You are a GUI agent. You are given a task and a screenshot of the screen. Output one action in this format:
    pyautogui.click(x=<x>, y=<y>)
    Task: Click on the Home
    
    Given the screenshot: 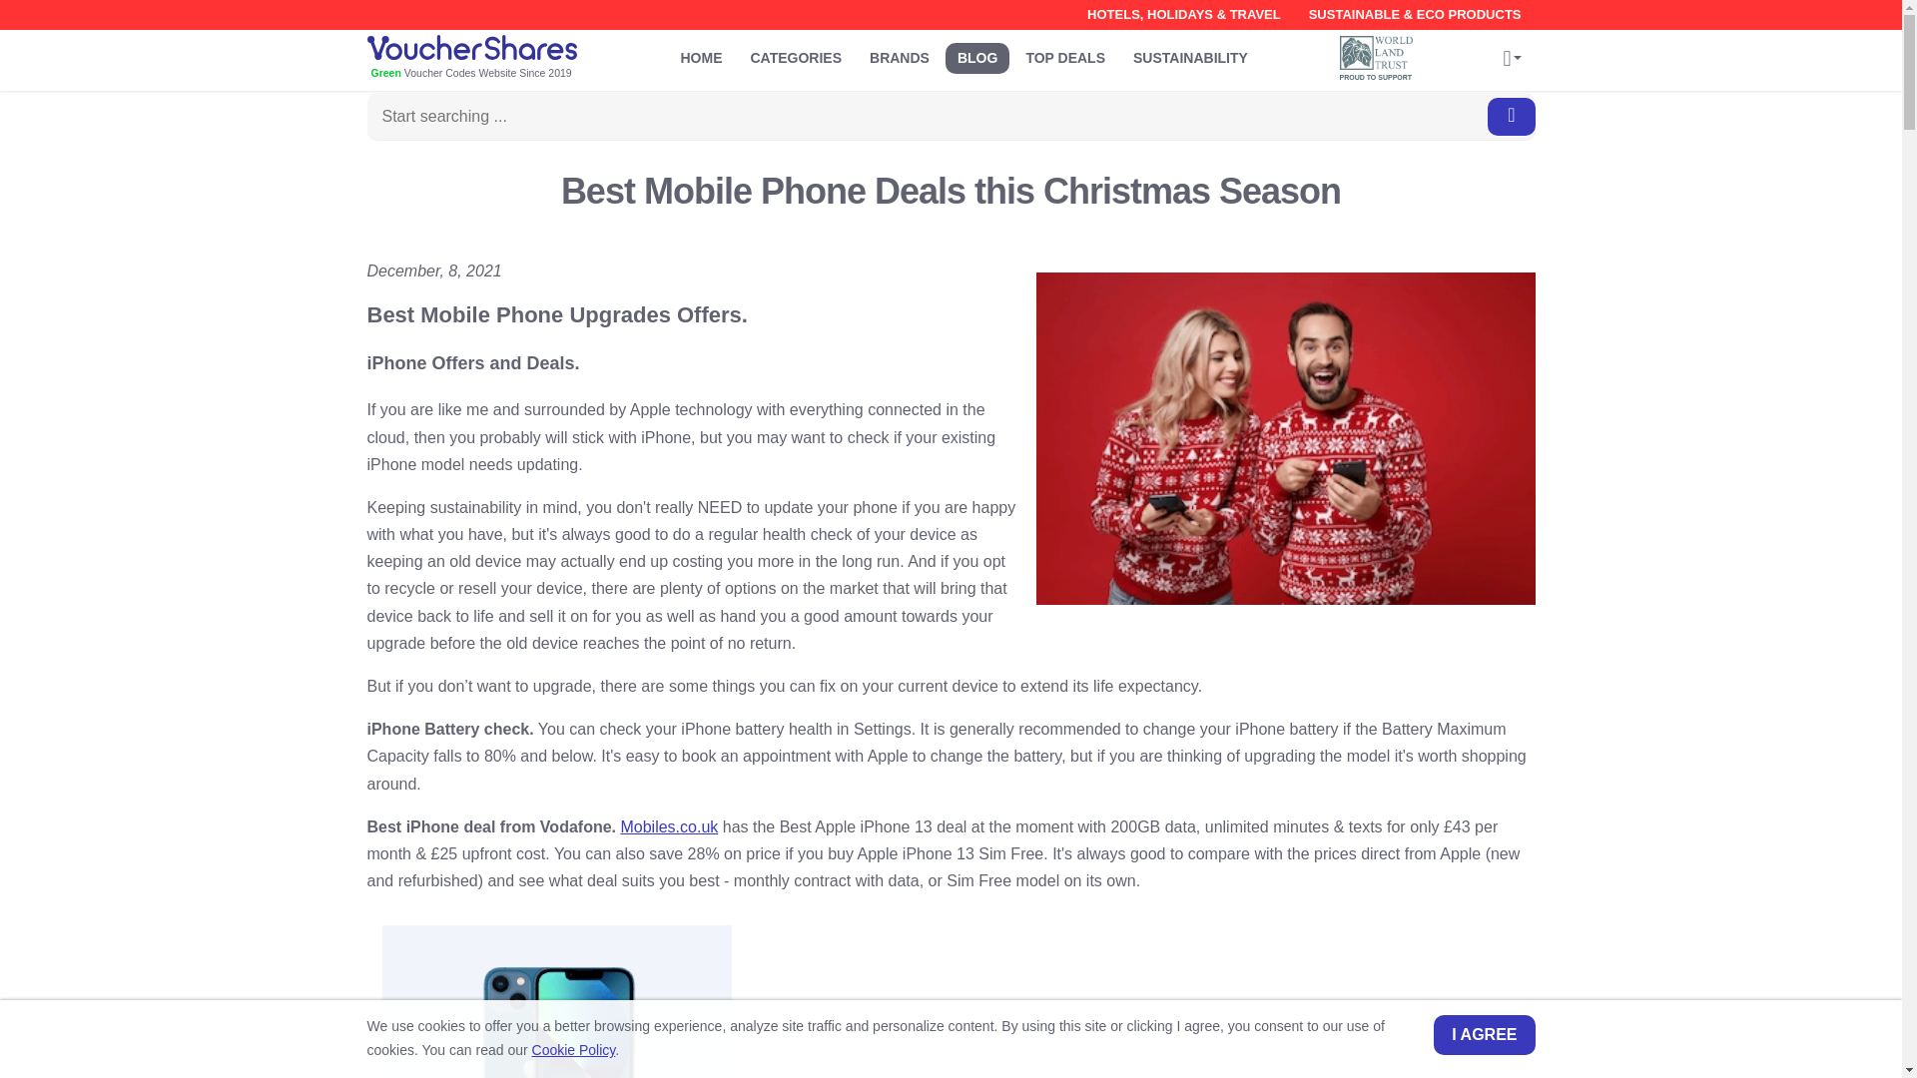 What is the action you would take?
    pyautogui.click(x=701, y=58)
    